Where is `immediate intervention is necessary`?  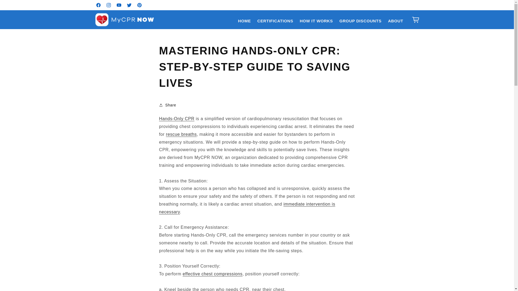 immediate intervention is necessary is located at coordinates (247, 208).